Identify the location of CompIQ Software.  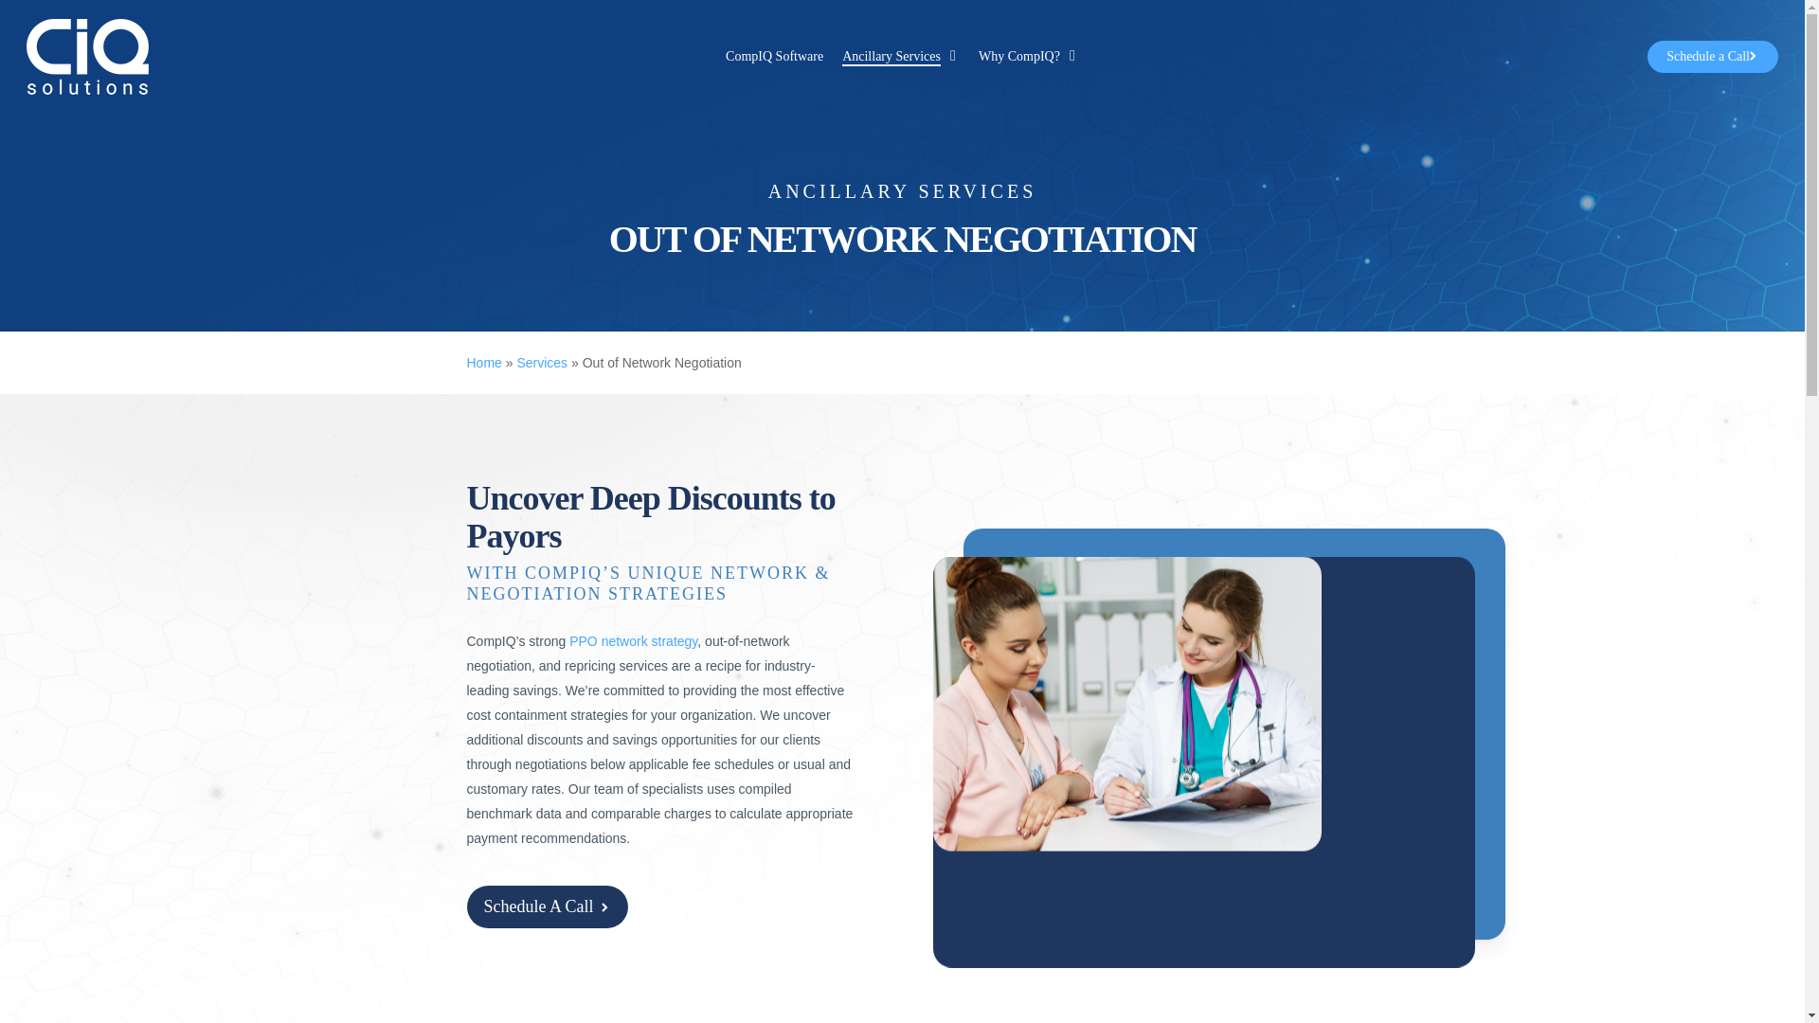
(775, 57).